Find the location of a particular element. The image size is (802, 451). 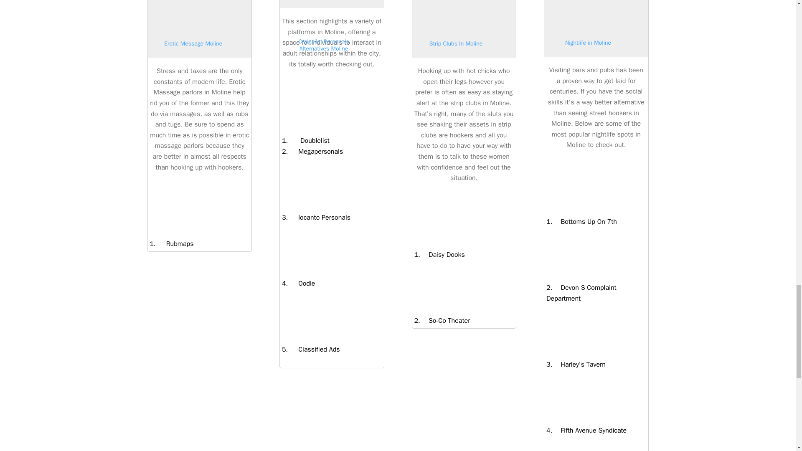

Classified Ads is located at coordinates (313, 349).